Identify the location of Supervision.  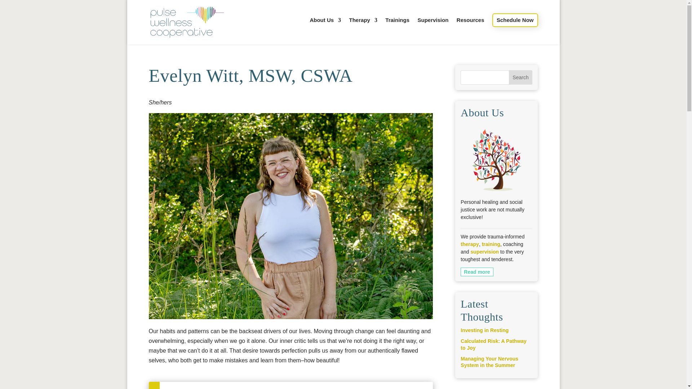
(432, 26).